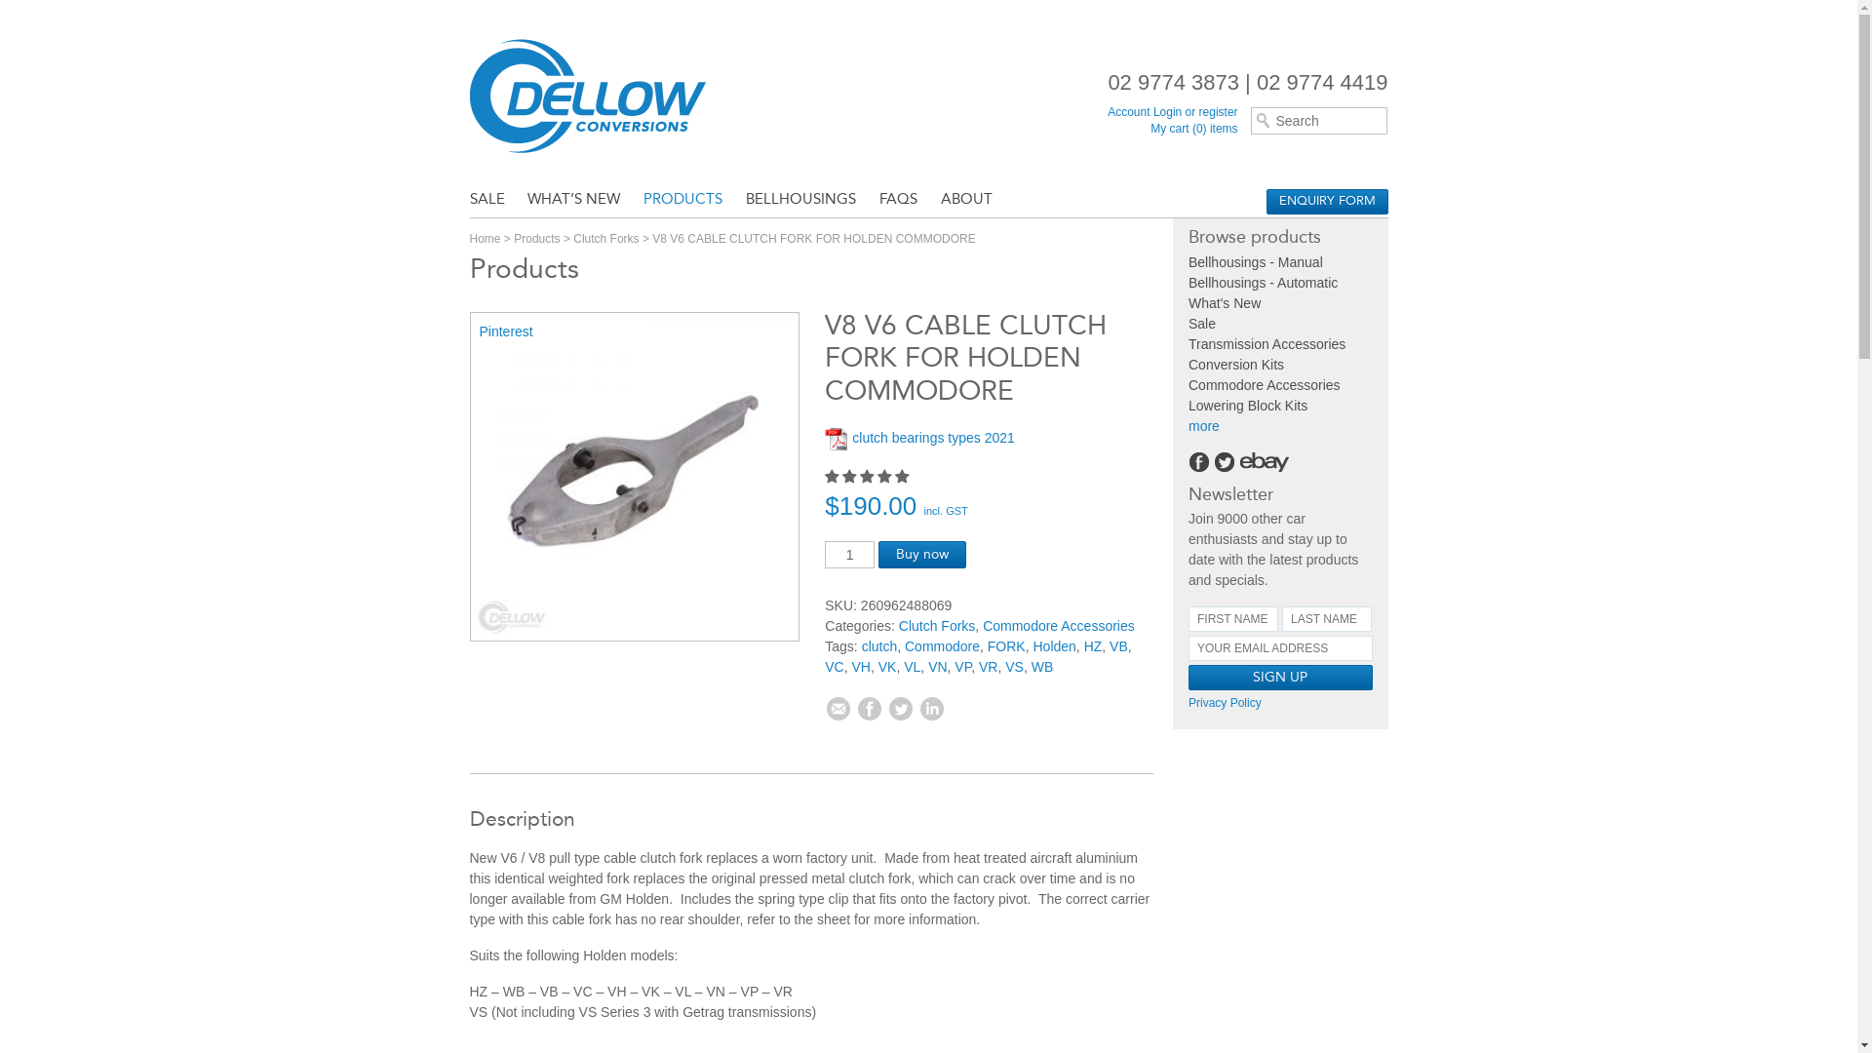  I want to click on VR, so click(989, 667).